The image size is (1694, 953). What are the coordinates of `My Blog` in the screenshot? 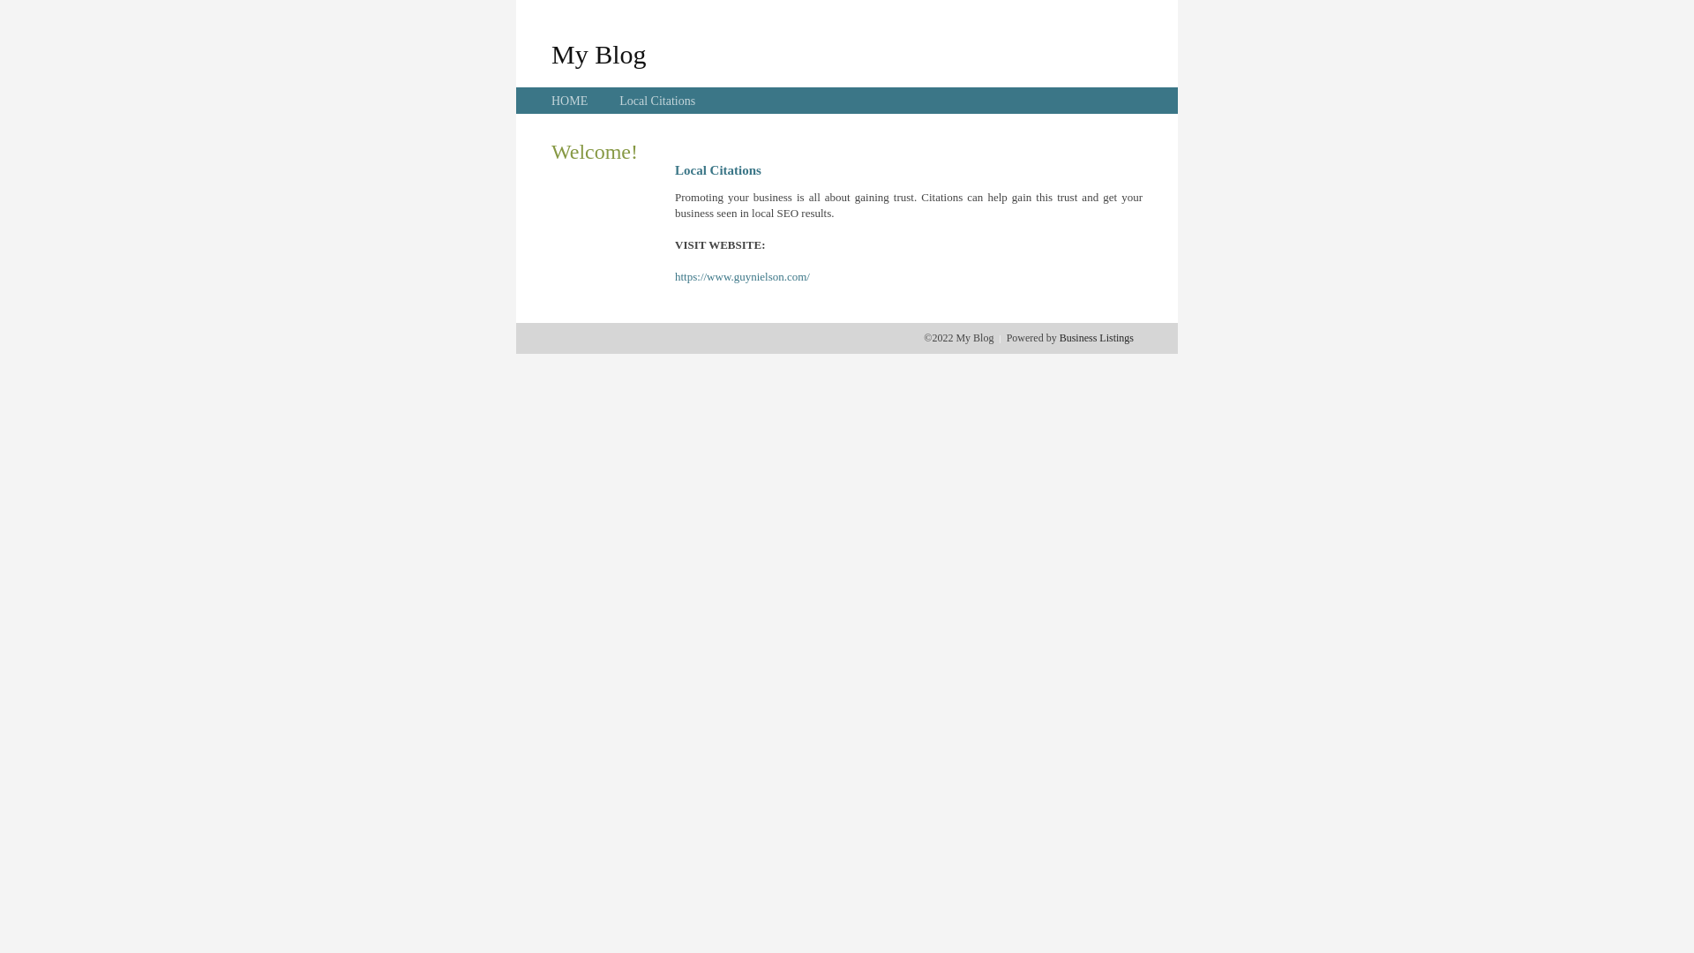 It's located at (599, 54).